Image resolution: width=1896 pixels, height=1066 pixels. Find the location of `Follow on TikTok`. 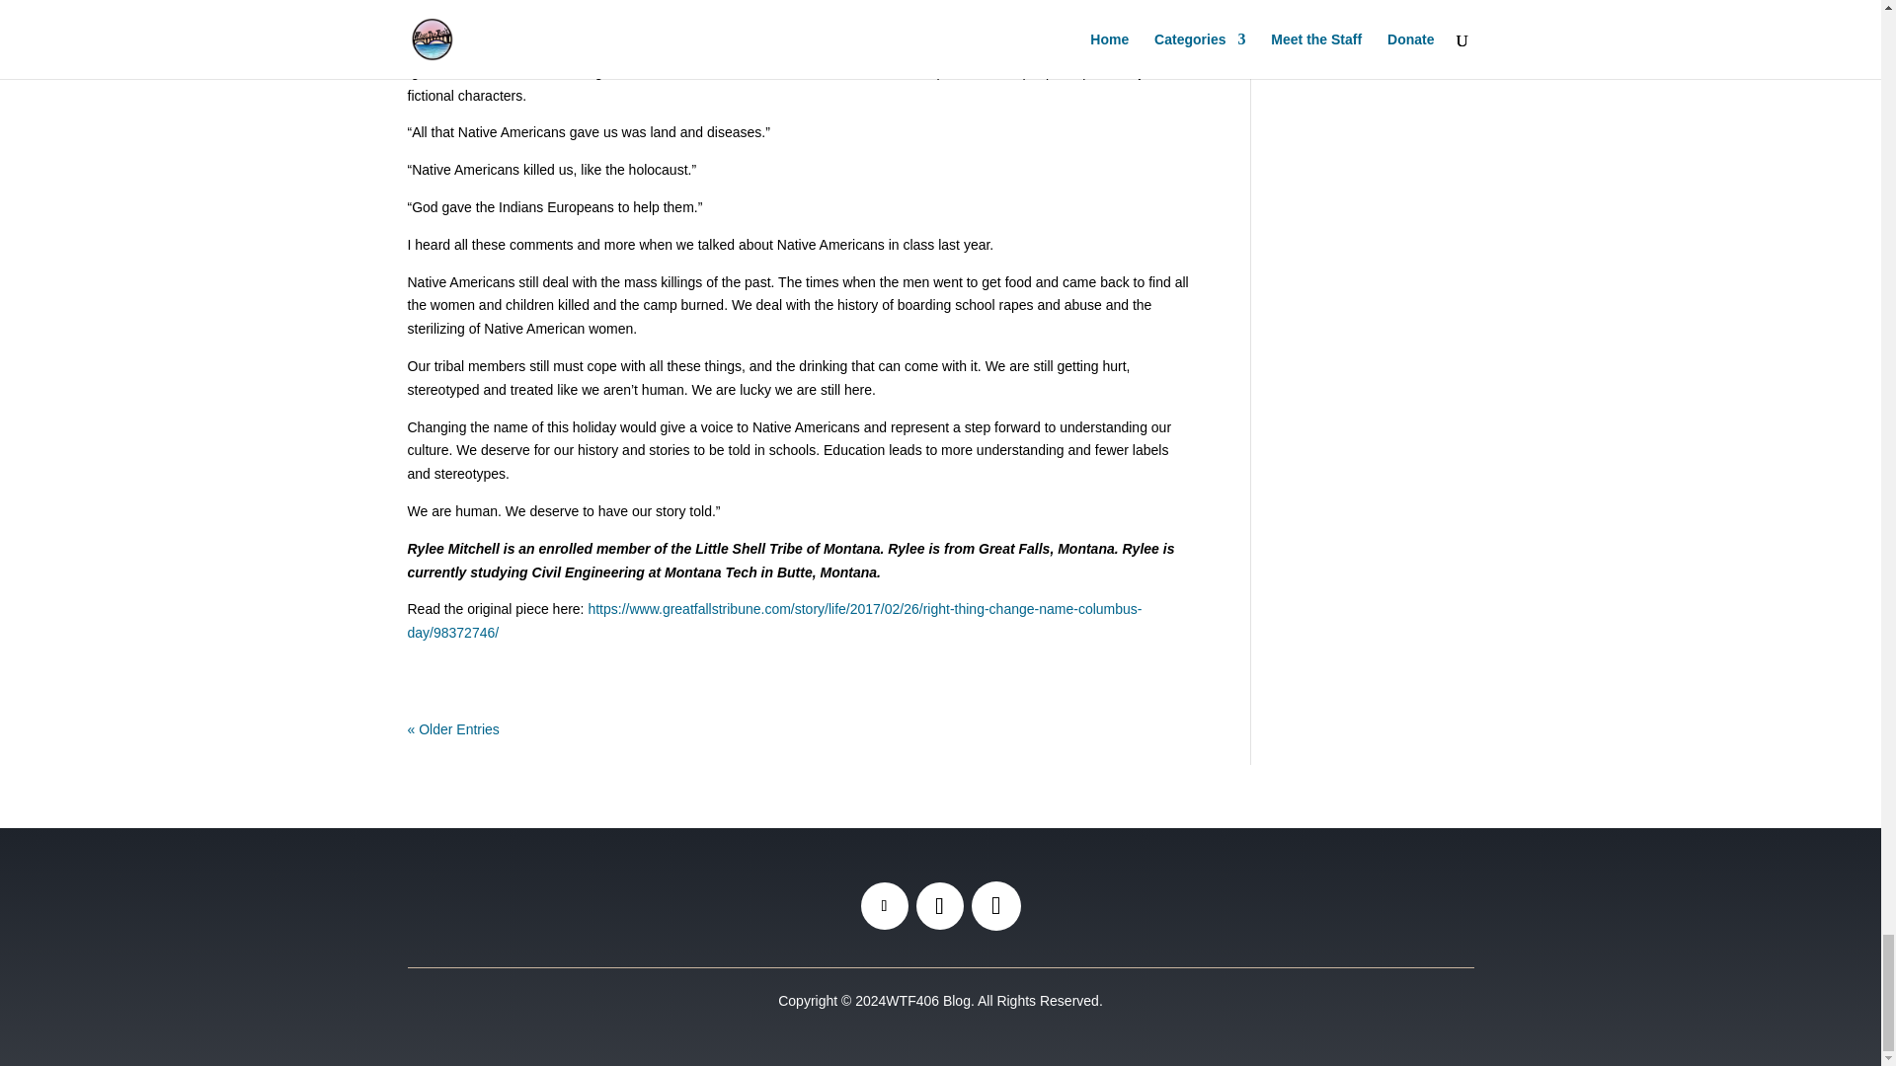

Follow on TikTok is located at coordinates (995, 906).